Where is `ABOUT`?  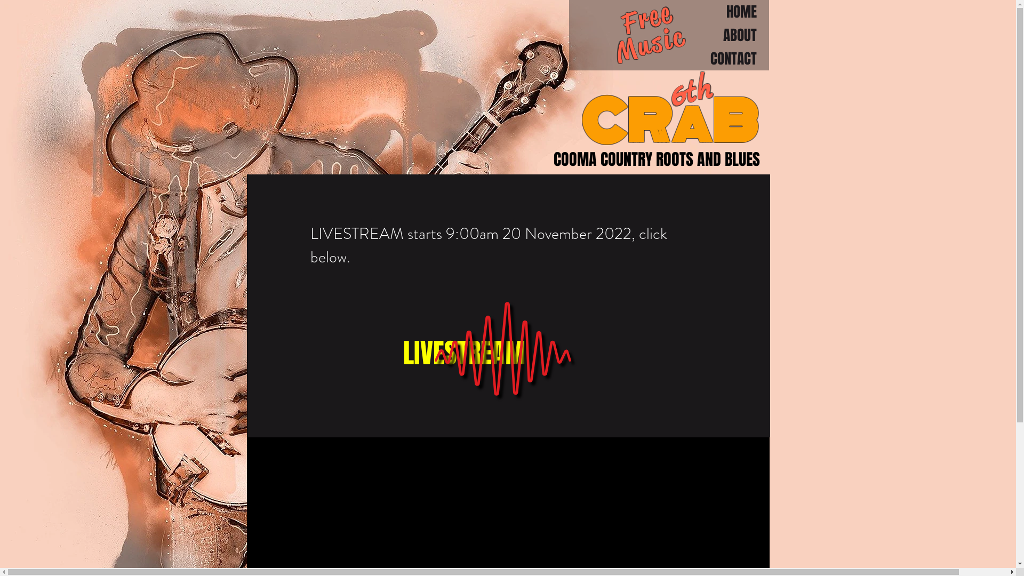
ABOUT is located at coordinates (669, 35).